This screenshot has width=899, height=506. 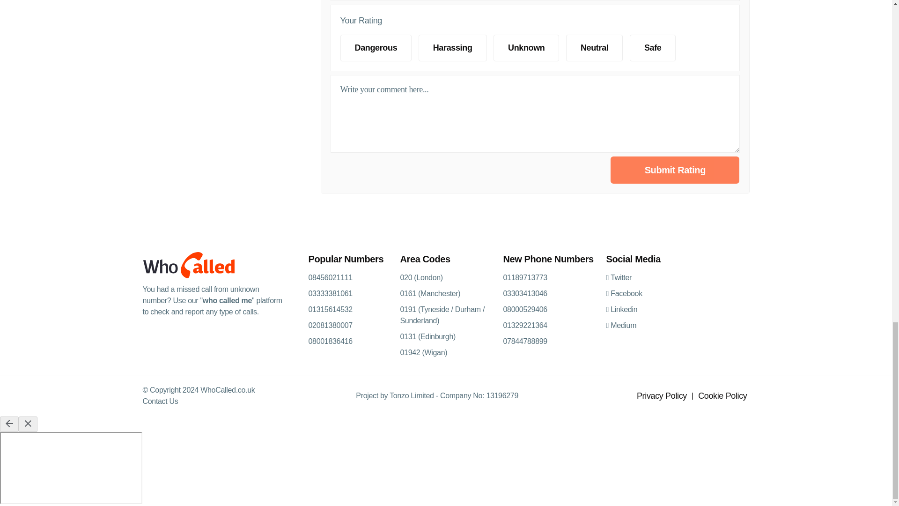 I want to click on 5, so click(x=553, y=64).